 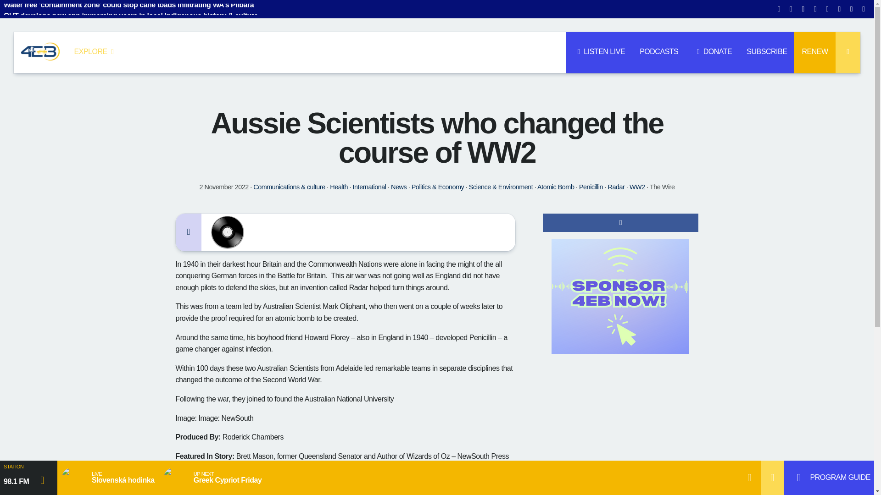 What do you see at coordinates (766, 52) in the screenshot?
I see `SUBSCRIBE` at bounding box center [766, 52].